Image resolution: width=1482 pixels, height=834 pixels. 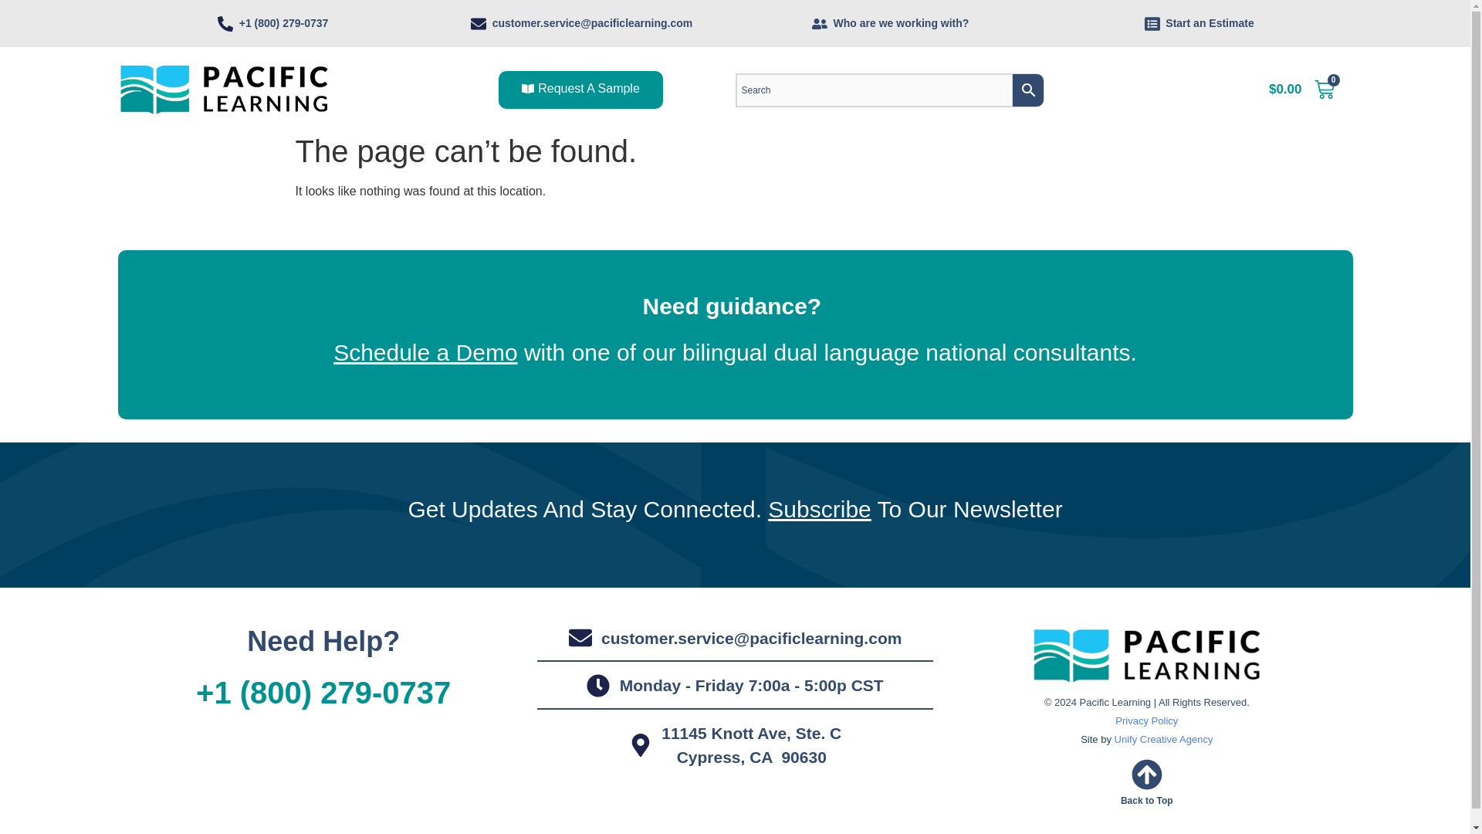 I want to click on Who are we working with?, so click(x=889, y=23).